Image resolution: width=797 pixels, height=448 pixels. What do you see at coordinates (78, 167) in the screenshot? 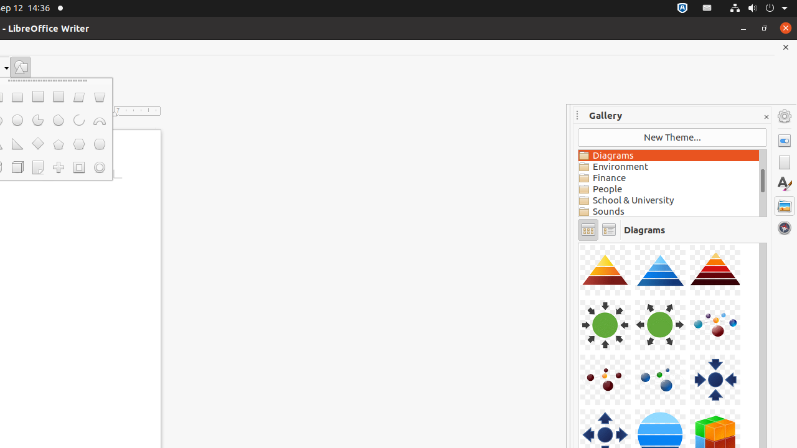
I see `Frame` at bounding box center [78, 167].